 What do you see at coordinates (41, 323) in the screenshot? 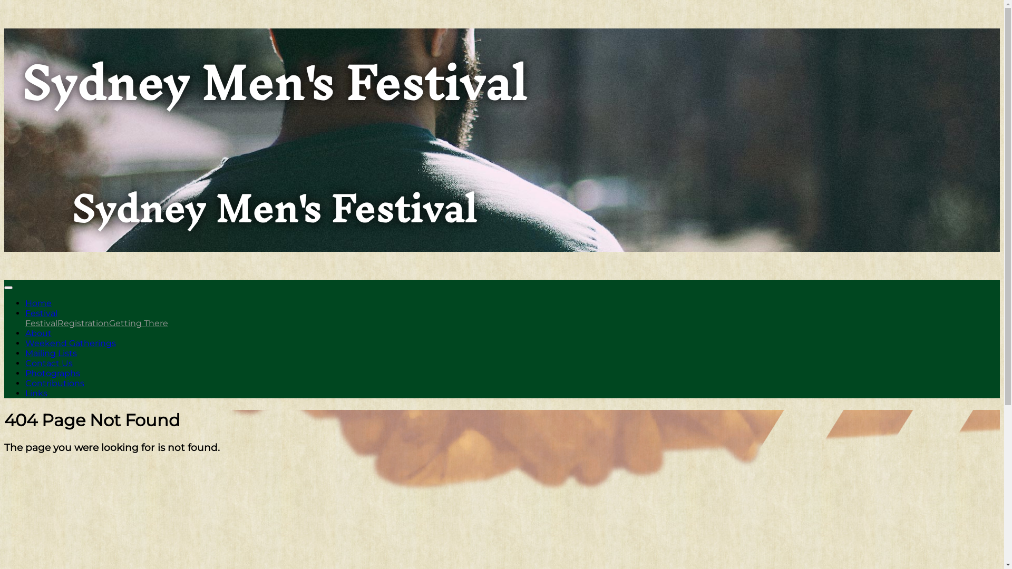
I see `Festival` at bounding box center [41, 323].